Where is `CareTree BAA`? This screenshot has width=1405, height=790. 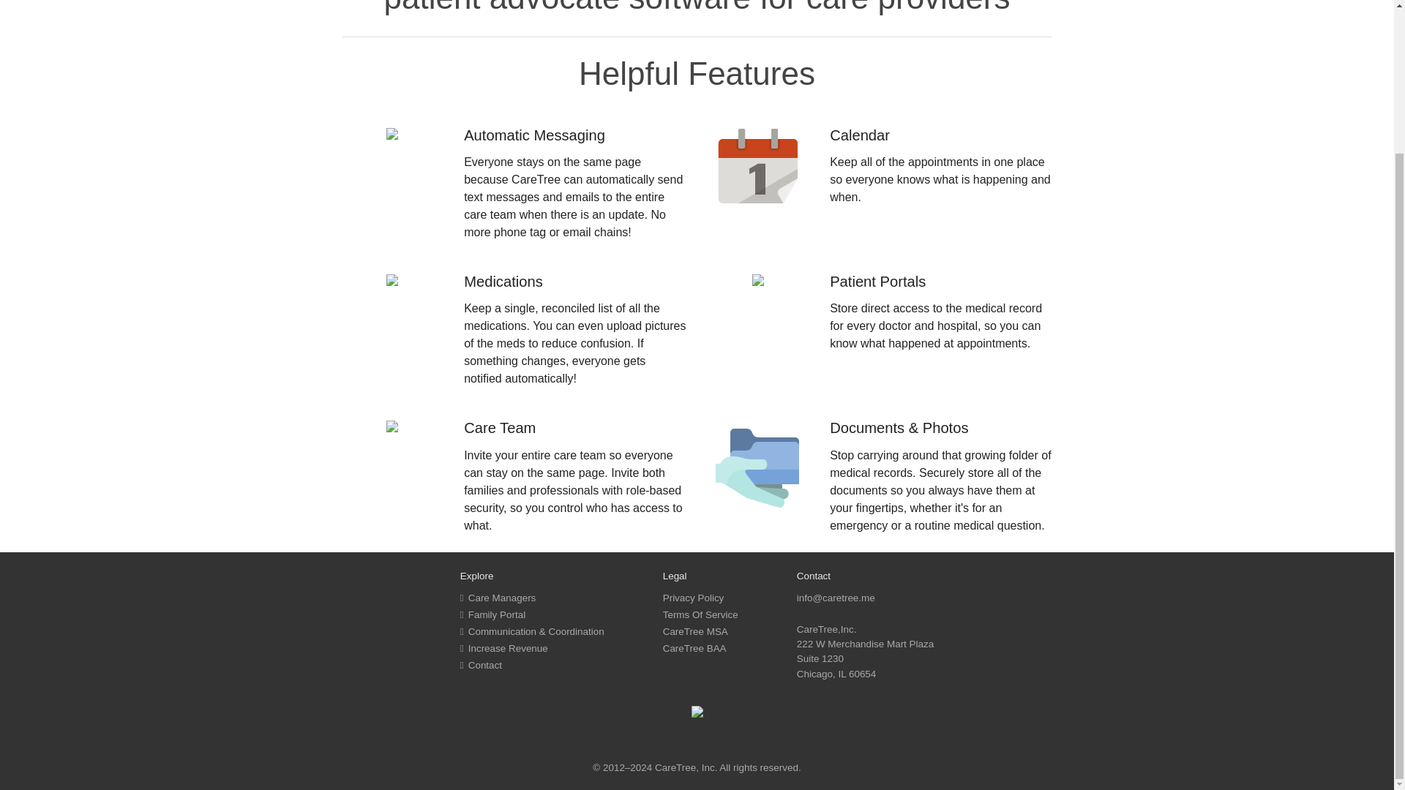 CareTree BAA is located at coordinates (694, 648).